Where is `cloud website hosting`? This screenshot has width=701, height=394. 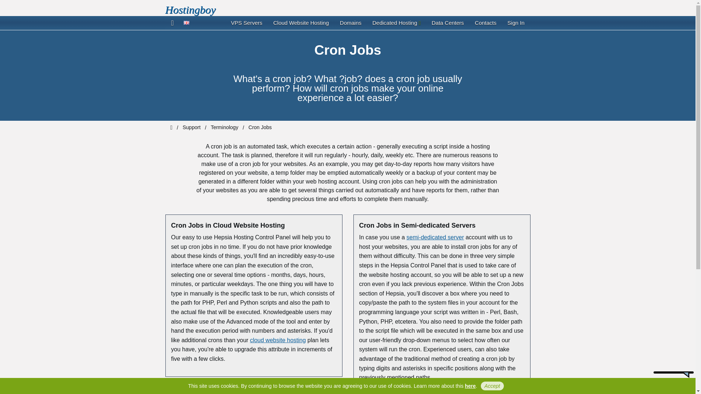 cloud website hosting is located at coordinates (278, 340).